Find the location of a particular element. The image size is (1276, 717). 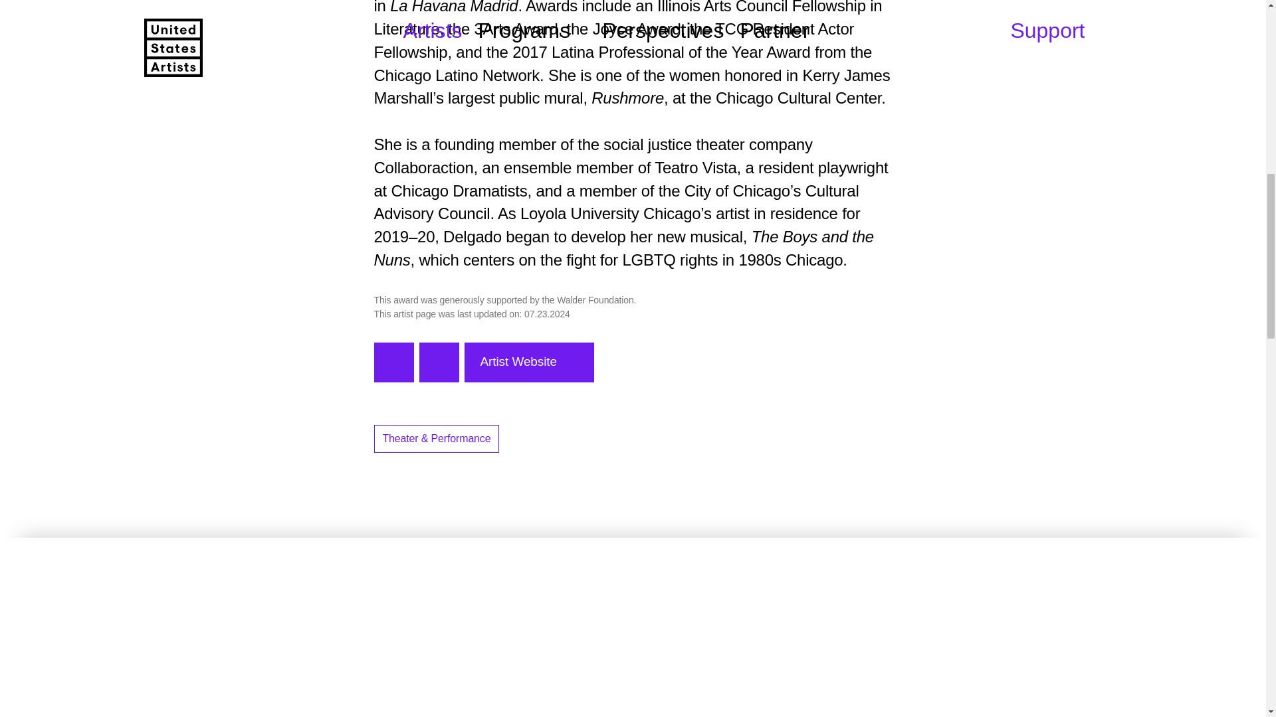

Artist Website is located at coordinates (529, 362).